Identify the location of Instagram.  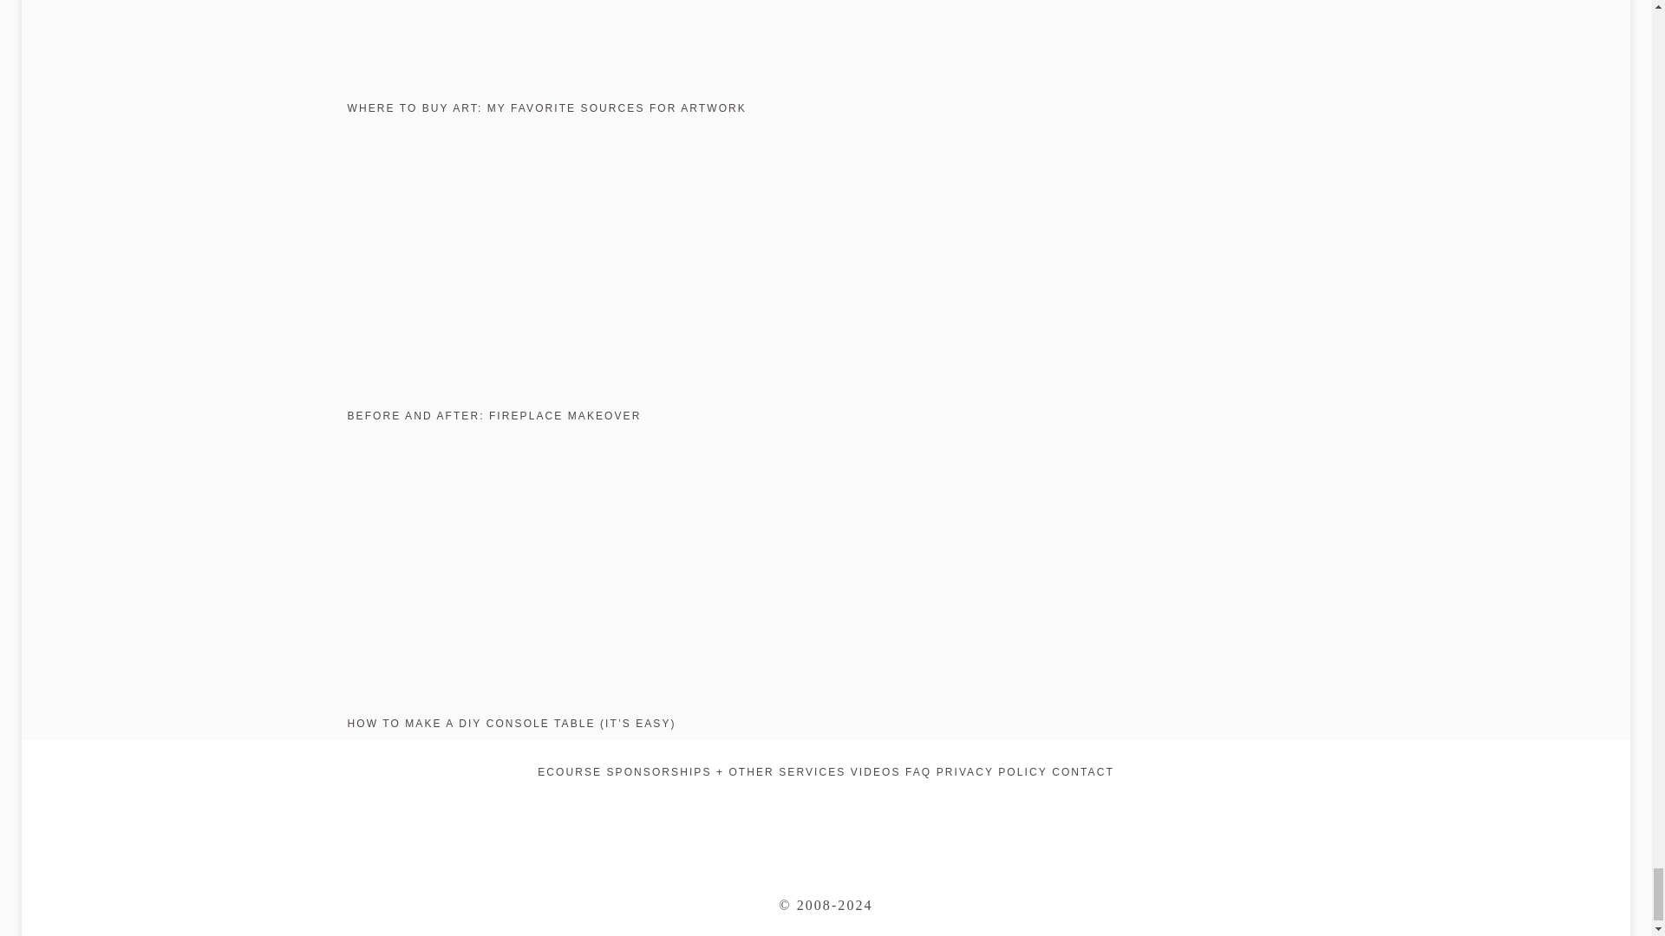
(748, 815).